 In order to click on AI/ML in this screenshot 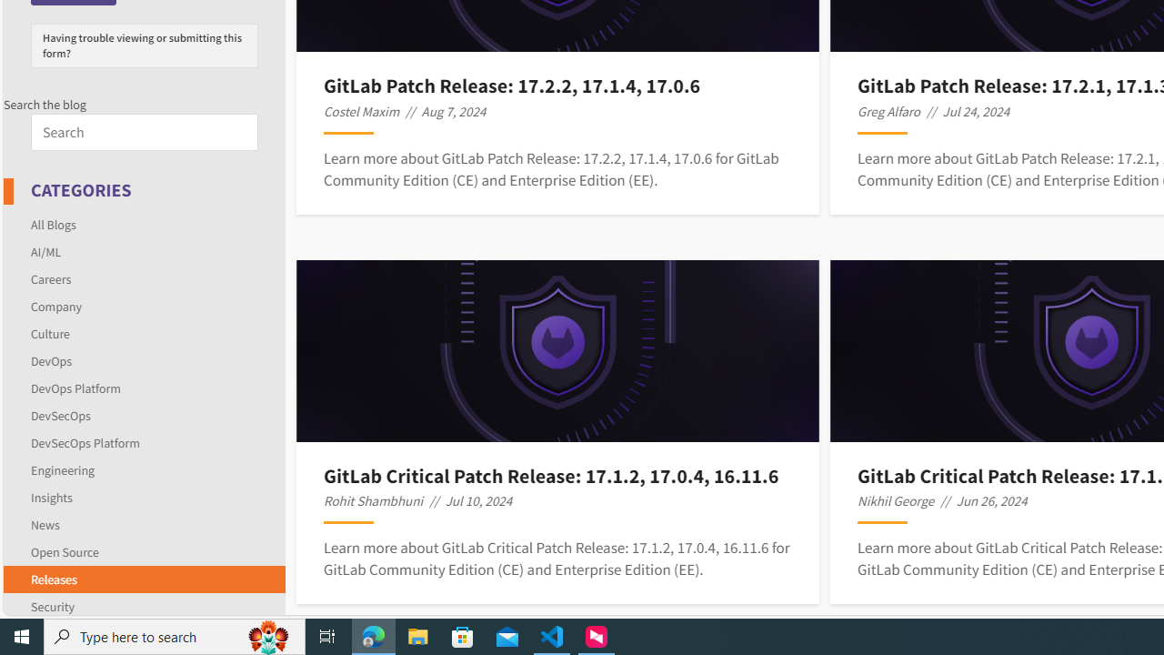, I will do `click(45, 251)`.